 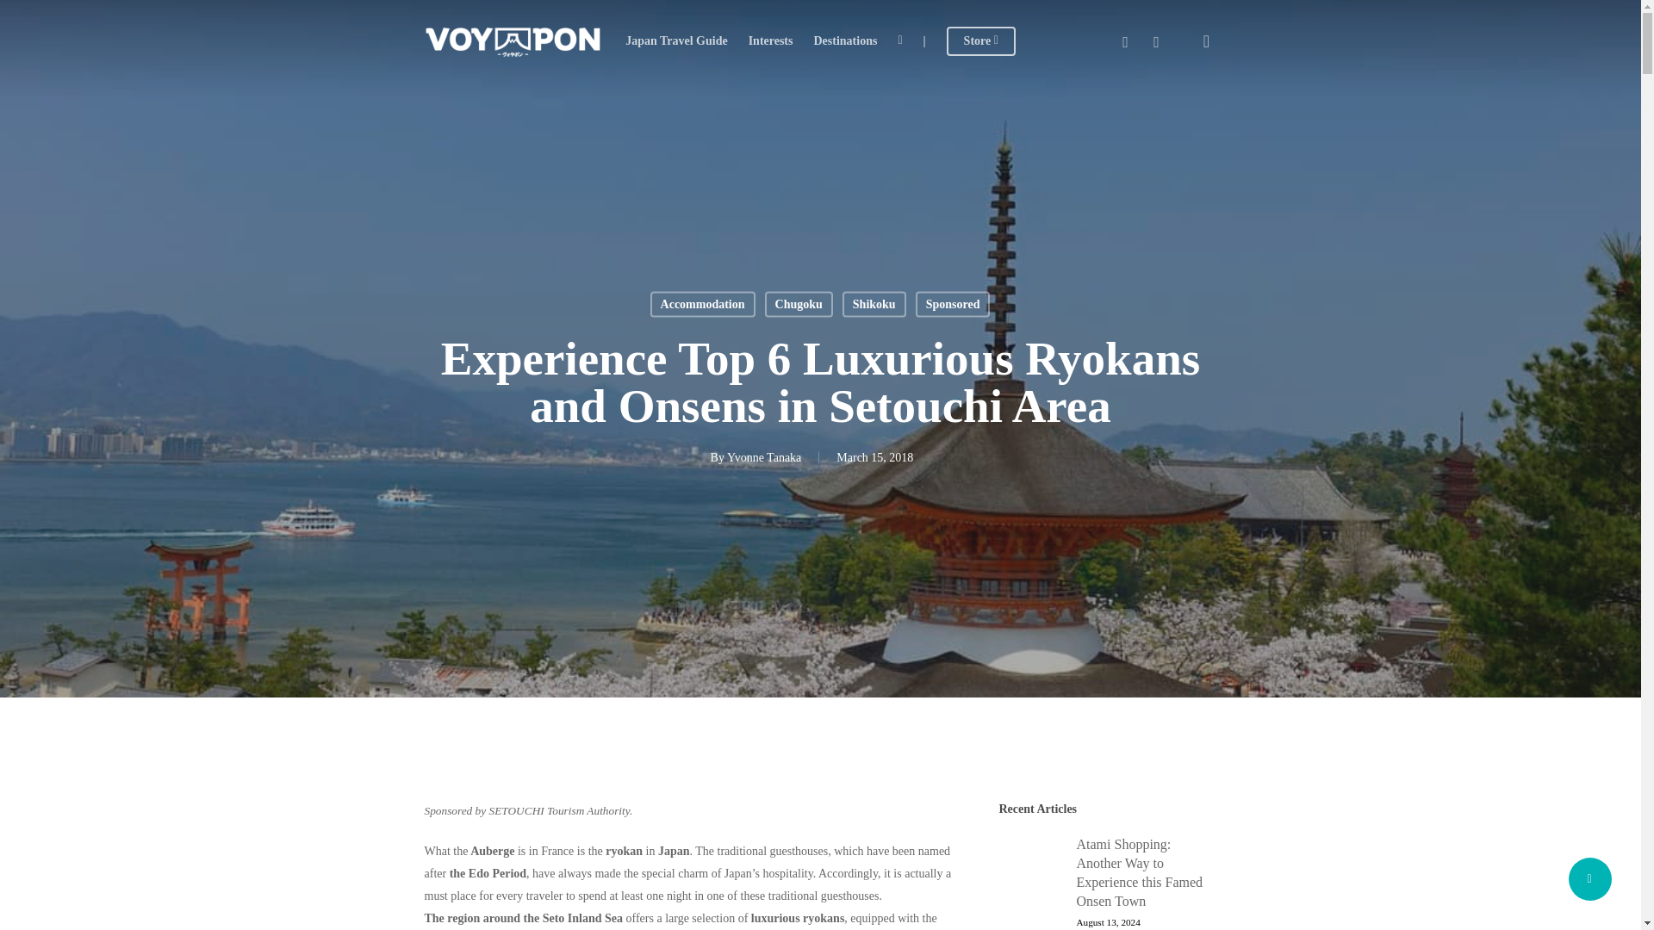 What do you see at coordinates (676, 41) in the screenshot?
I see `Japan Travel Guide` at bounding box center [676, 41].